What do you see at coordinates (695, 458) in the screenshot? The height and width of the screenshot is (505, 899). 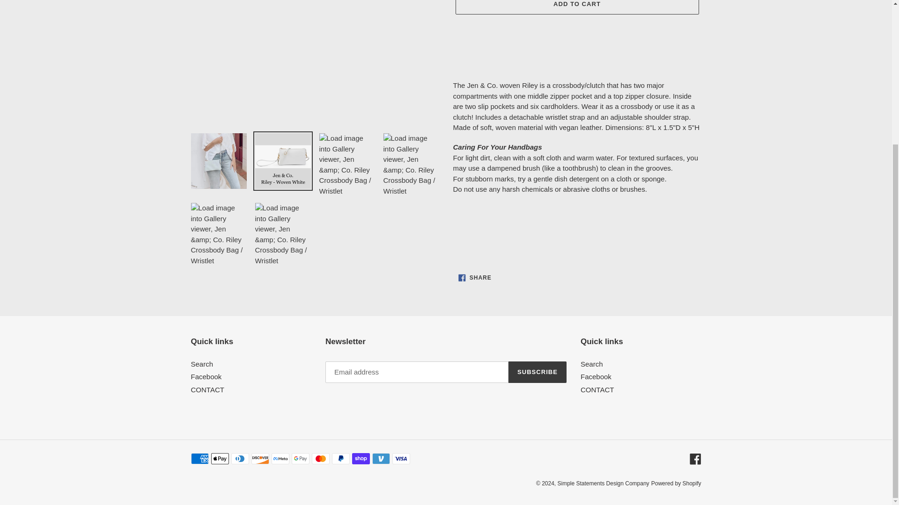 I see `Facebook` at bounding box center [695, 458].